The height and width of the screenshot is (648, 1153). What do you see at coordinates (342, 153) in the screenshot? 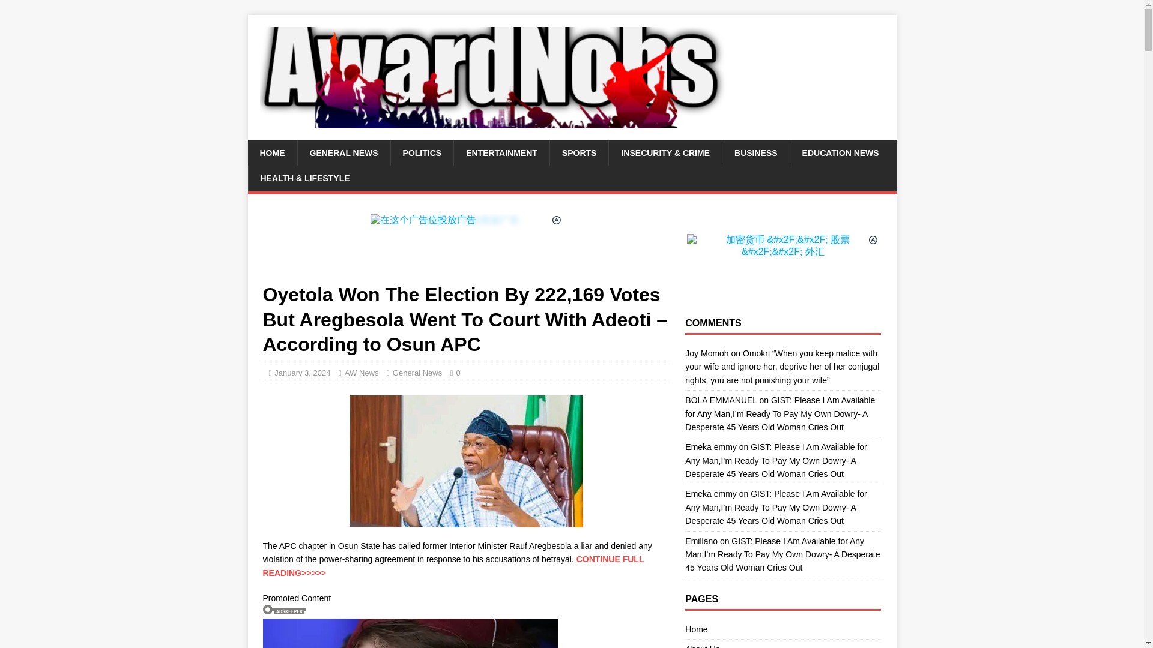
I see `GENERAL NEWS` at bounding box center [342, 153].